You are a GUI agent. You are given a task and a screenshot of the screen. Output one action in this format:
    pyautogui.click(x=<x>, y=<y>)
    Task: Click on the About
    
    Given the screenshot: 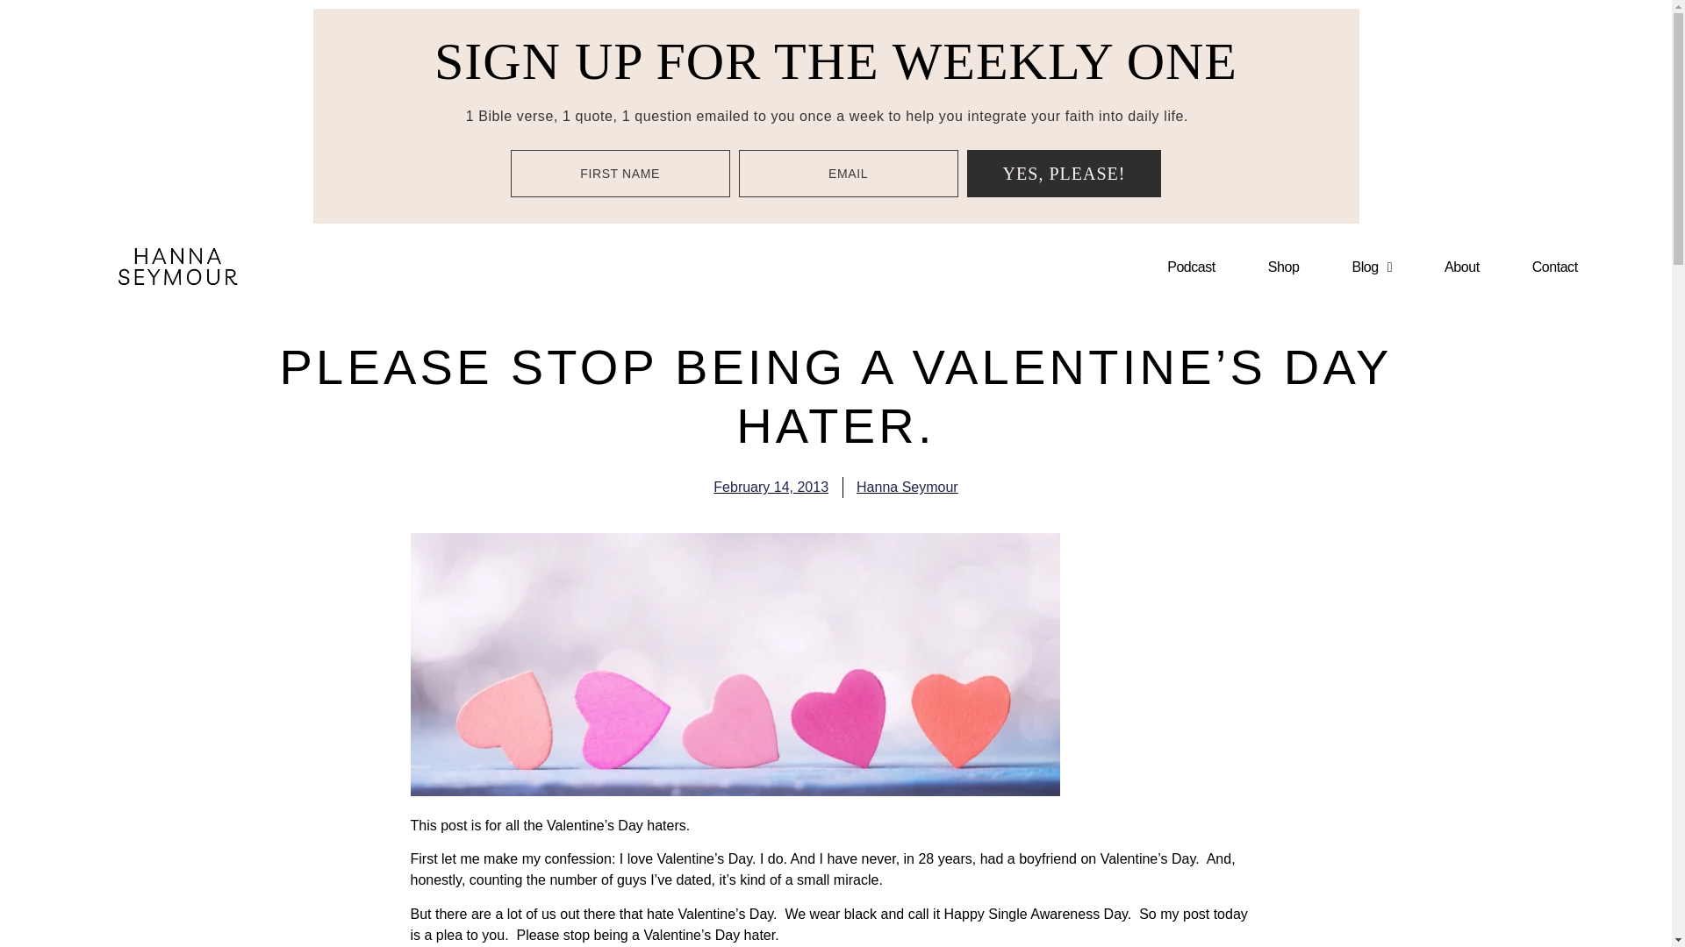 What is the action you would take?
    pyautogui.click(x=1461, y=267)
    